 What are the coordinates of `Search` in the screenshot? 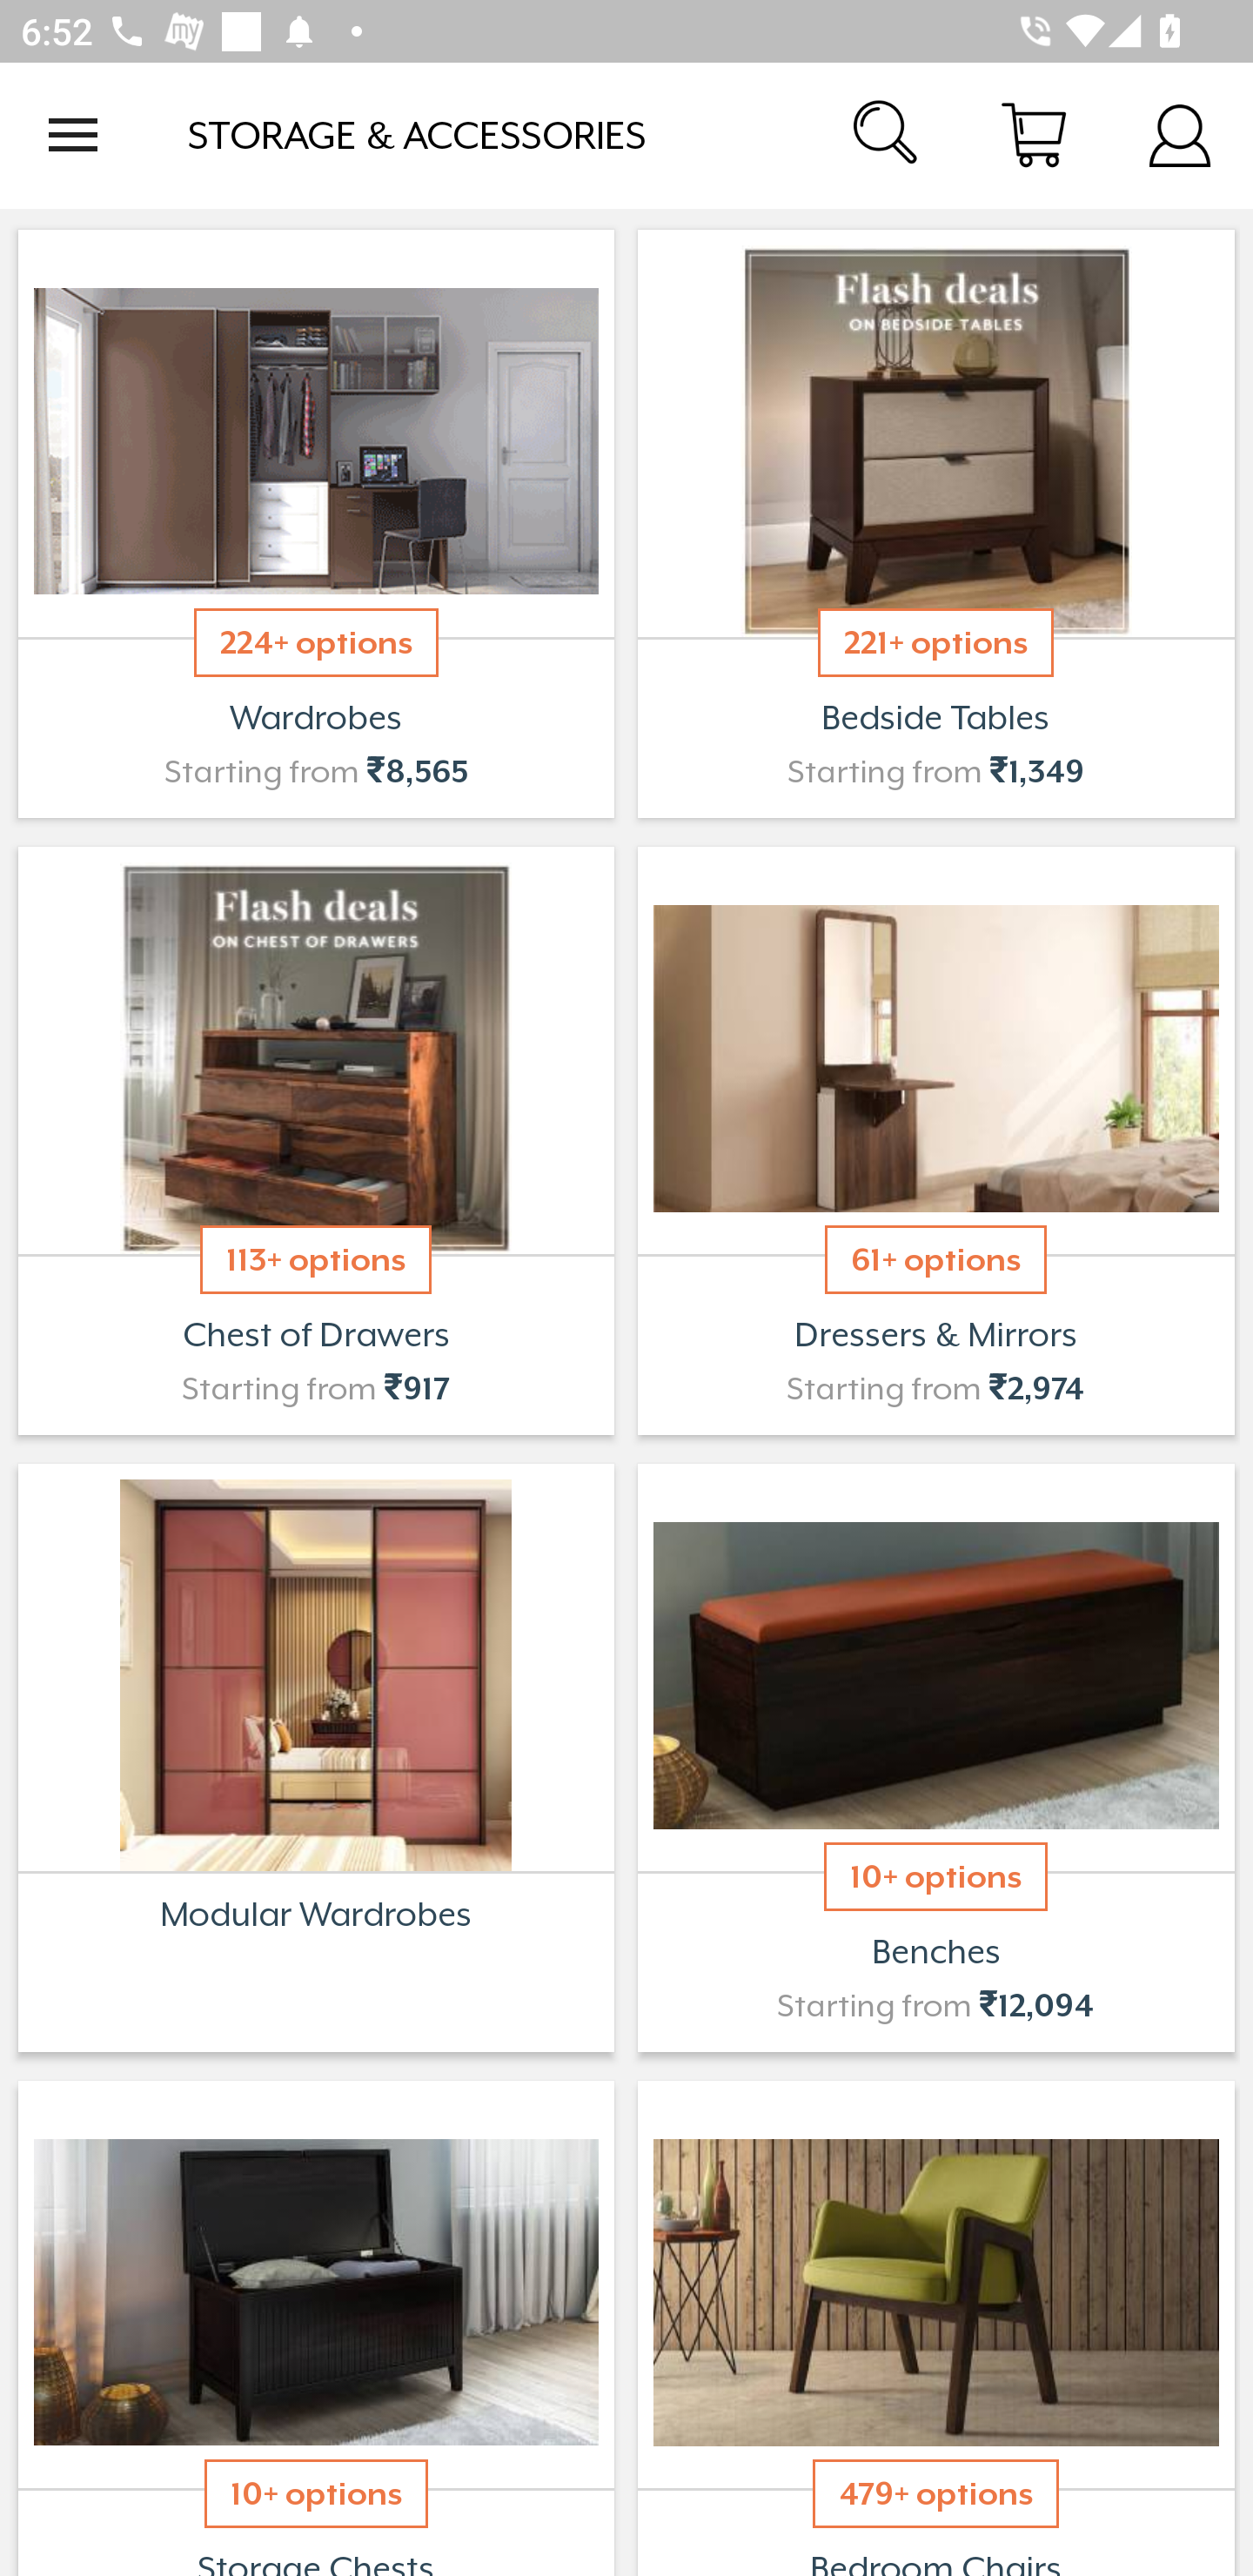 It's located at (888, 134).